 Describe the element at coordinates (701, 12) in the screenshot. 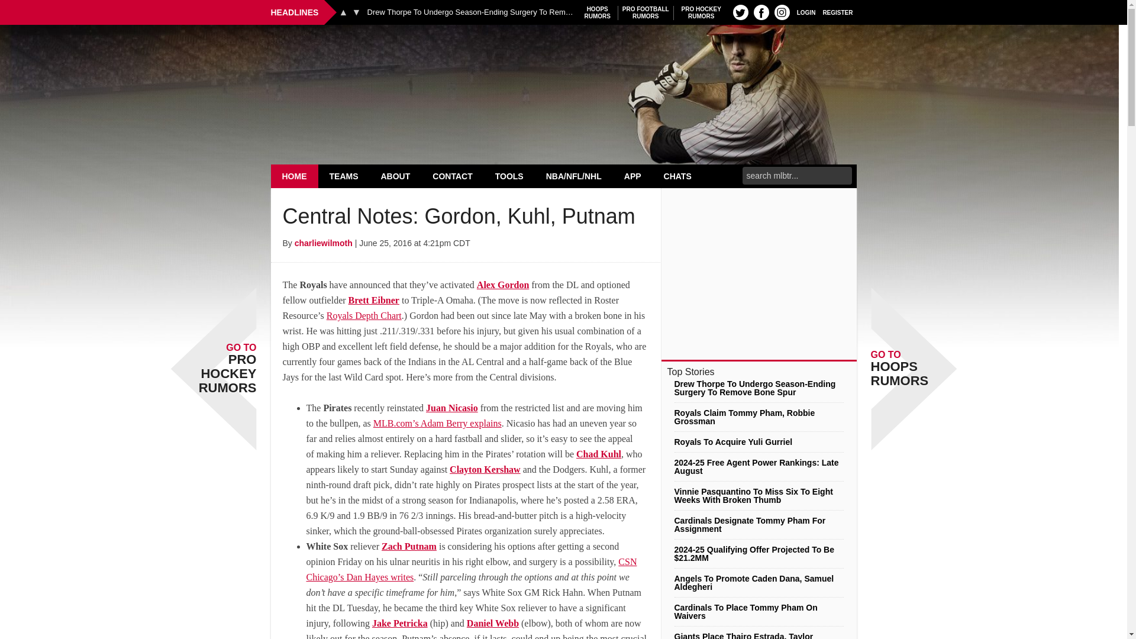

I see `LOGIN` at that location.